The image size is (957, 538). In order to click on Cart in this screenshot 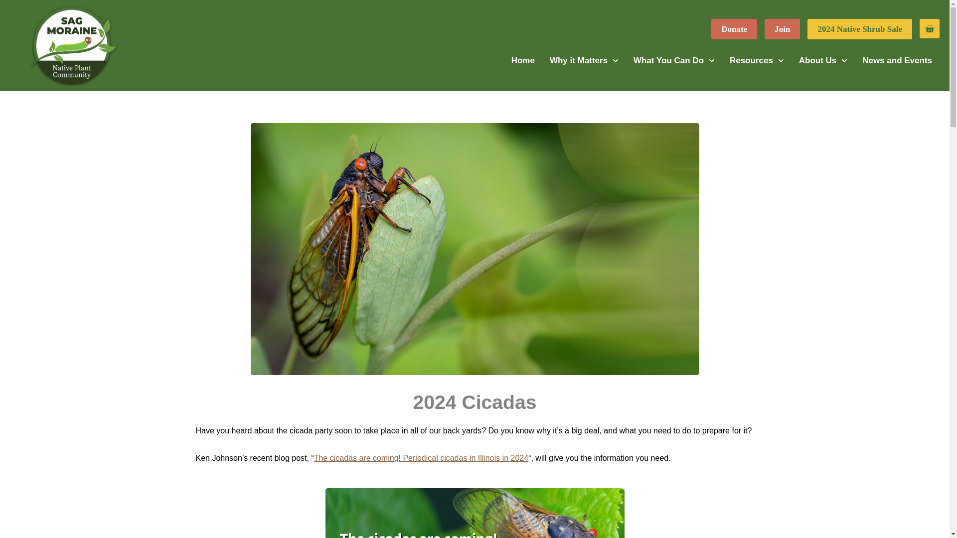, I will do `click(930, 28)`.